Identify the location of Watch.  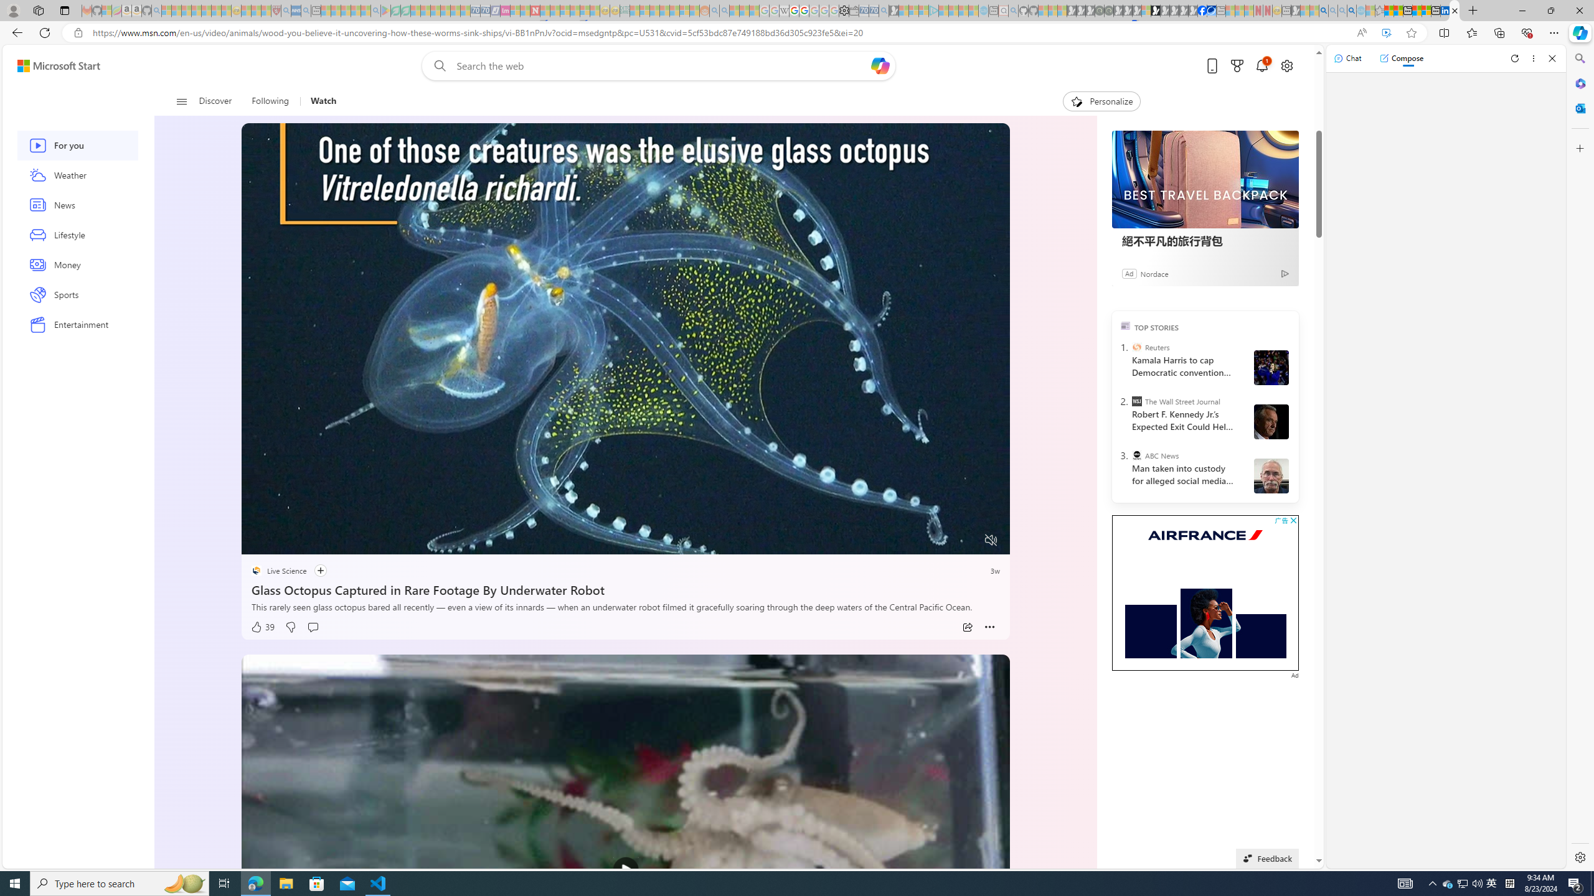
(324, 101).